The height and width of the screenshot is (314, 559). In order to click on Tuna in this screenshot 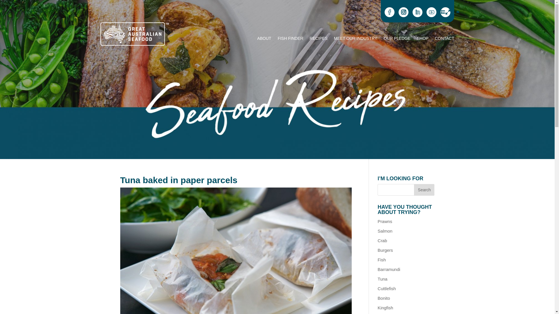, I will do `click(383, 279)`.